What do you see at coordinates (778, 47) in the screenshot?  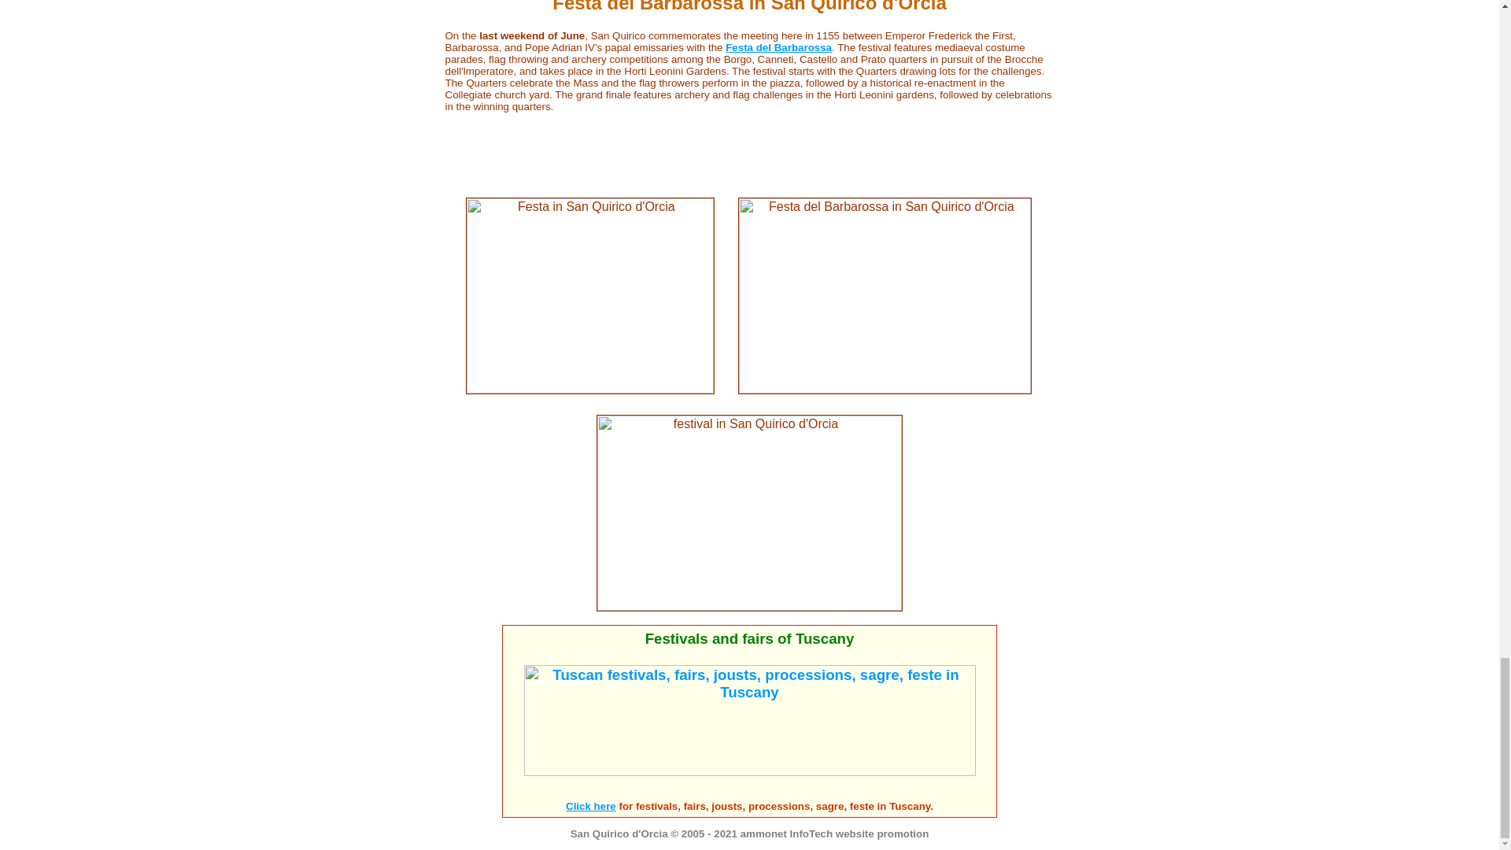 I see `Festa del Barbarossa` at bounding box center [778, 47].